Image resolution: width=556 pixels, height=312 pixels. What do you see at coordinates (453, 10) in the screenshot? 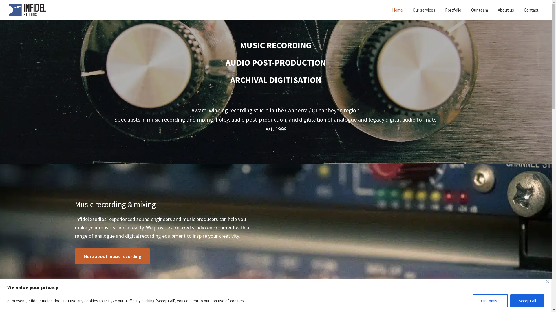
I see `Portfolio` at bounding box center [453, 10].